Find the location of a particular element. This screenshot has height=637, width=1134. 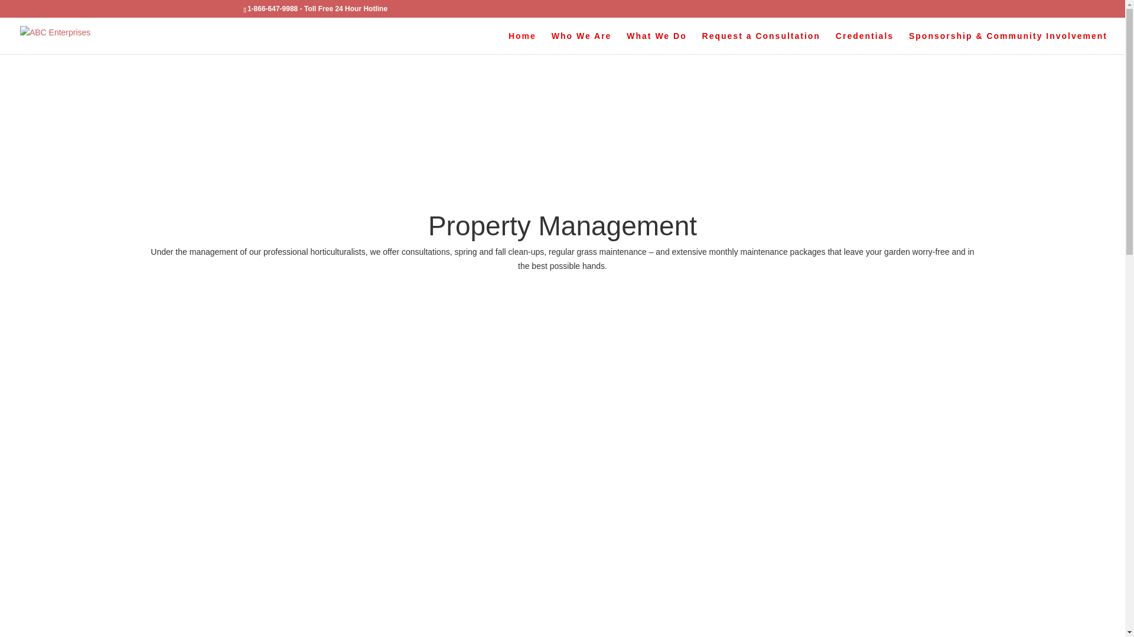

Home is located at coordinates (522, 43).